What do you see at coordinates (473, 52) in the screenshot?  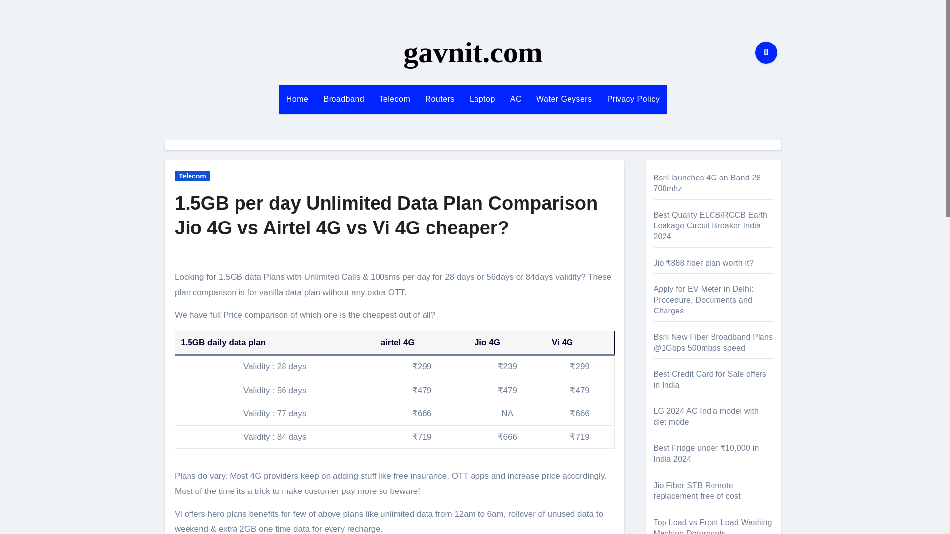 I see `gavnit.com` at bounding box center [473, 52].